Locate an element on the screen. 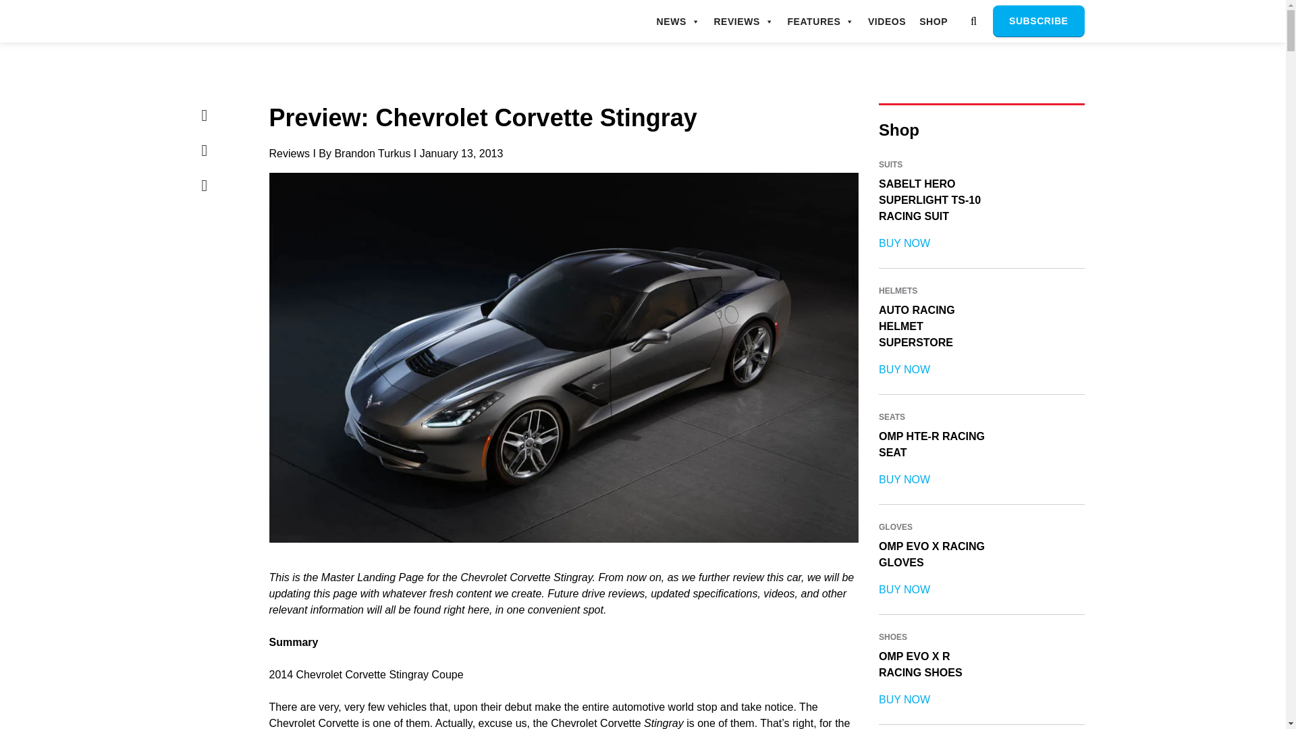 The image size is (1296, 729). SUBSCRIBE is located at coordinates (1038, 21).